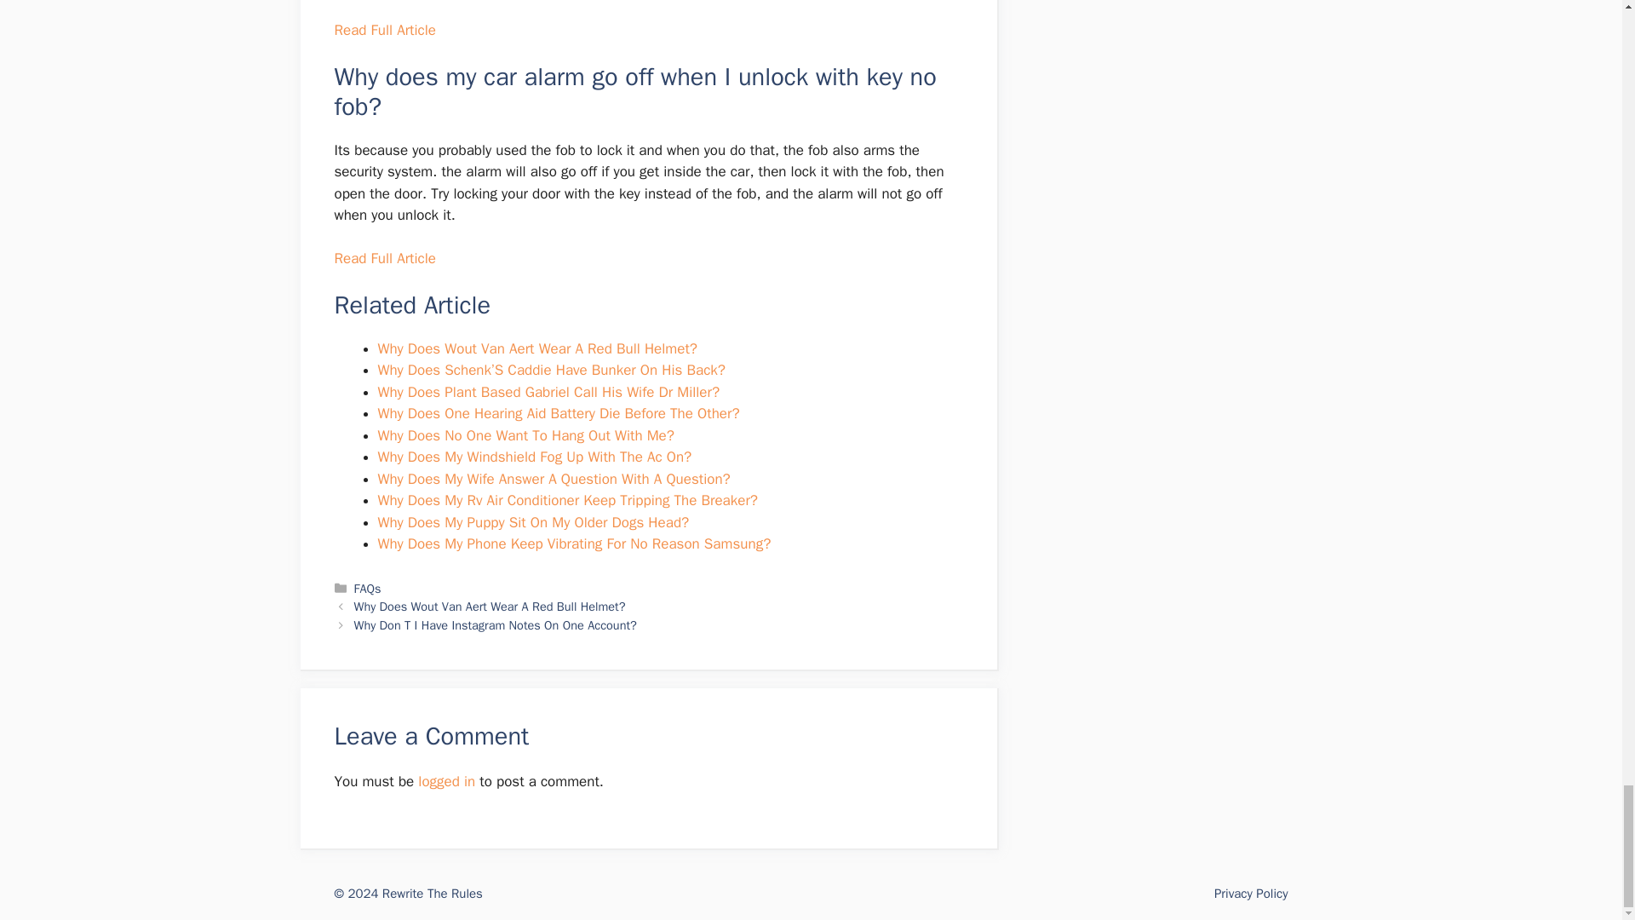 Image resolution: width=1635 pixels, height=920 pixels. Describe the element at coordinates (574, 543) in the screenshot. I see `Why Does My Phone Keep Vibrating For No Reason Samsung?` at that location.